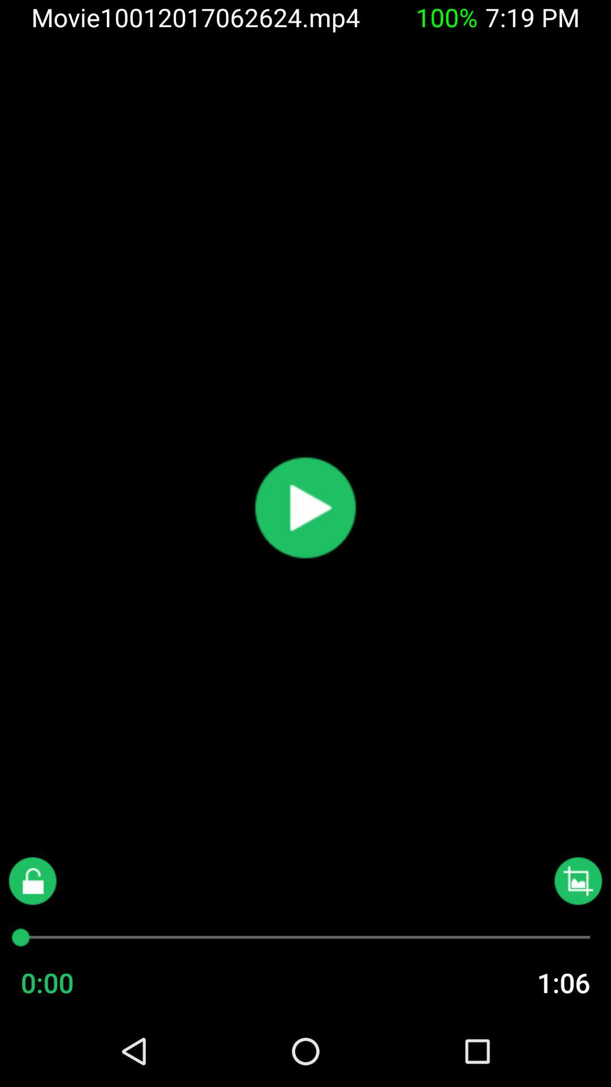  Describe the element at coordinates (70, 982) in the screenshot. I see `press the 0:00 icon` at that location.